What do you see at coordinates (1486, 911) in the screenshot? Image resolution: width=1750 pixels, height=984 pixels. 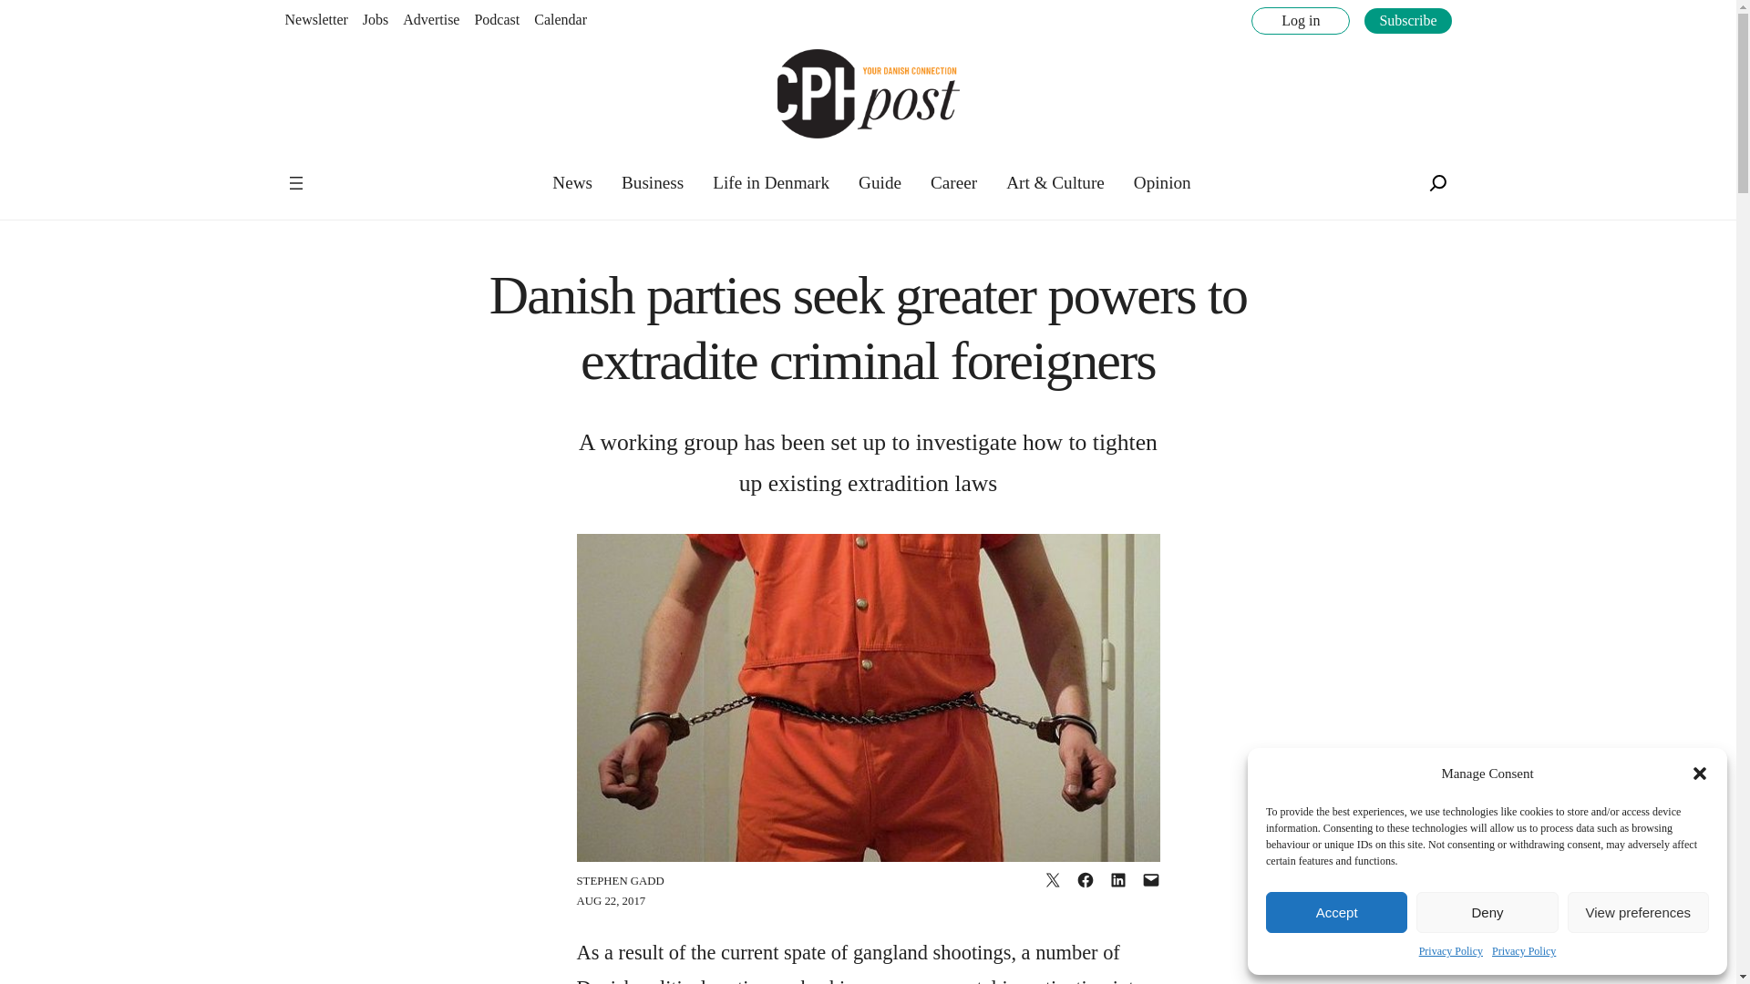 I see `Deny` at bounding box center [1486, 911].